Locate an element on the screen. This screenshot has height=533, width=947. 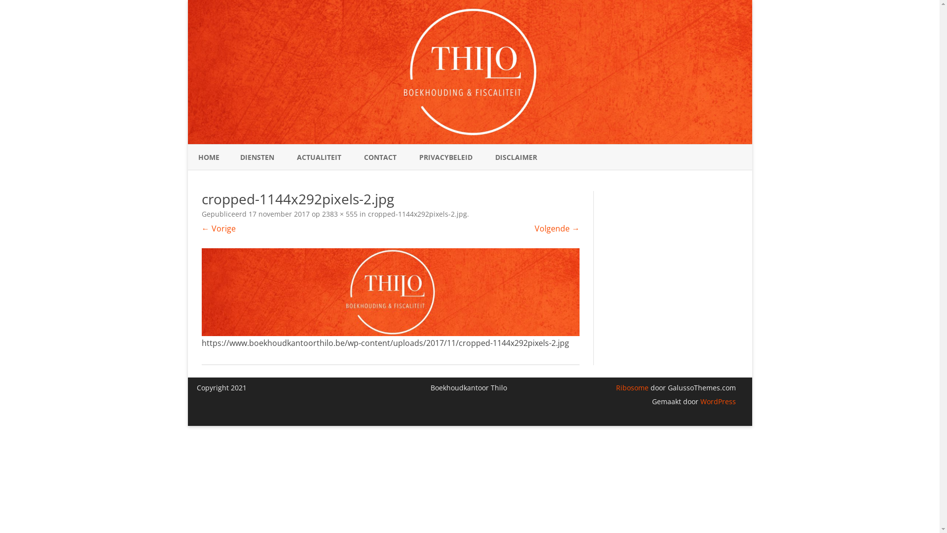
cropped-1144x292pixels-2.jpg is located at coordinates (417, 214).